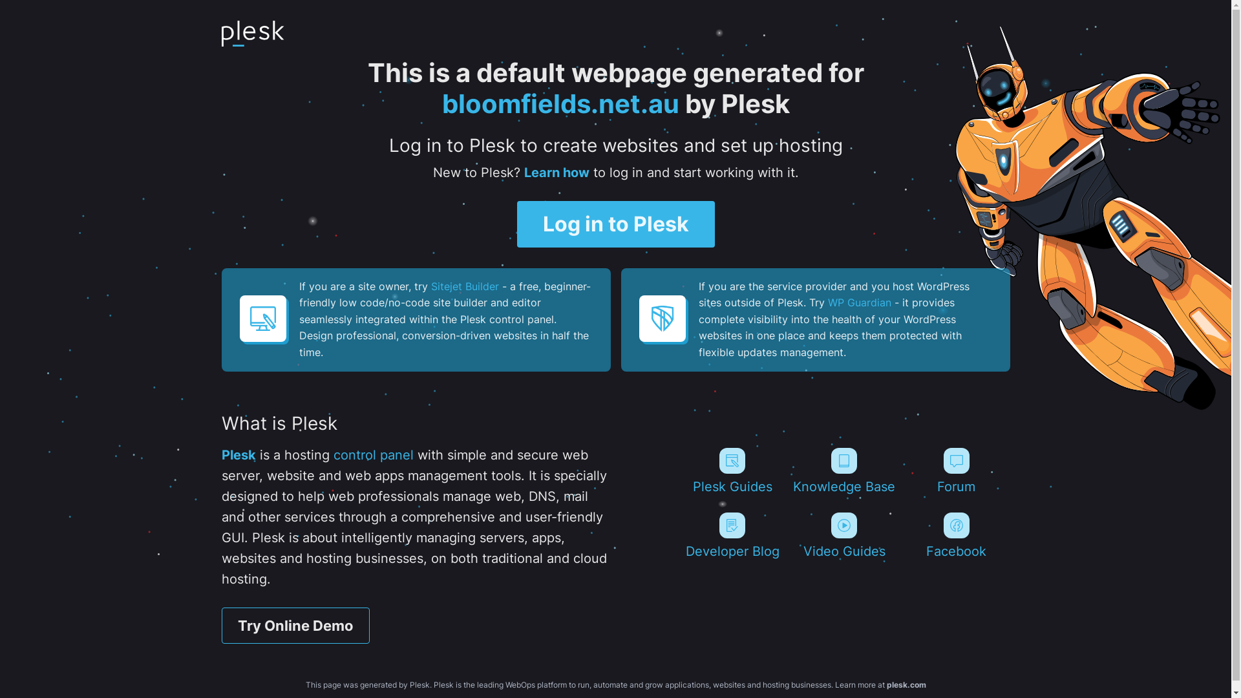 The image size is (1241, 698). What do you see at coordinates (556, 173) in the screenshot?
I see `Learn how` at bounding box center [556, 173].